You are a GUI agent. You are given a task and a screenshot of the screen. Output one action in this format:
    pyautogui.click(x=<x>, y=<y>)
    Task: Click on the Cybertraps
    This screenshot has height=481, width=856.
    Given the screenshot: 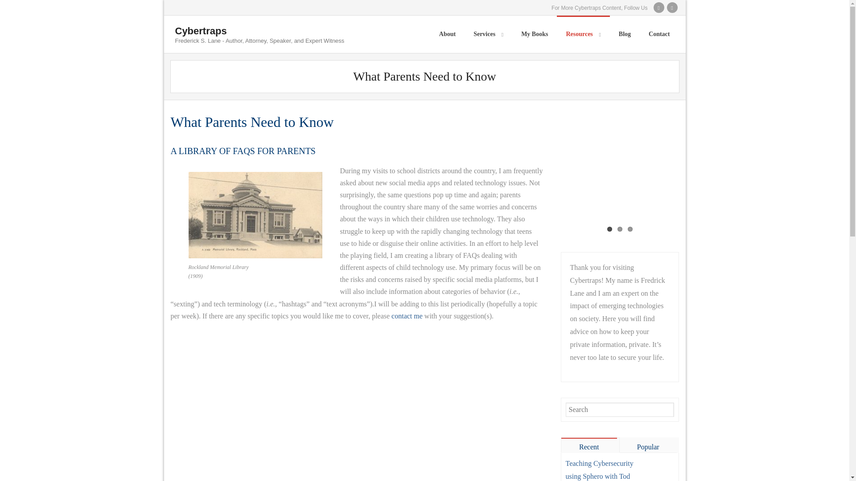 What is the action you would take?
    pyautogui.click(x=259, y=31)
    